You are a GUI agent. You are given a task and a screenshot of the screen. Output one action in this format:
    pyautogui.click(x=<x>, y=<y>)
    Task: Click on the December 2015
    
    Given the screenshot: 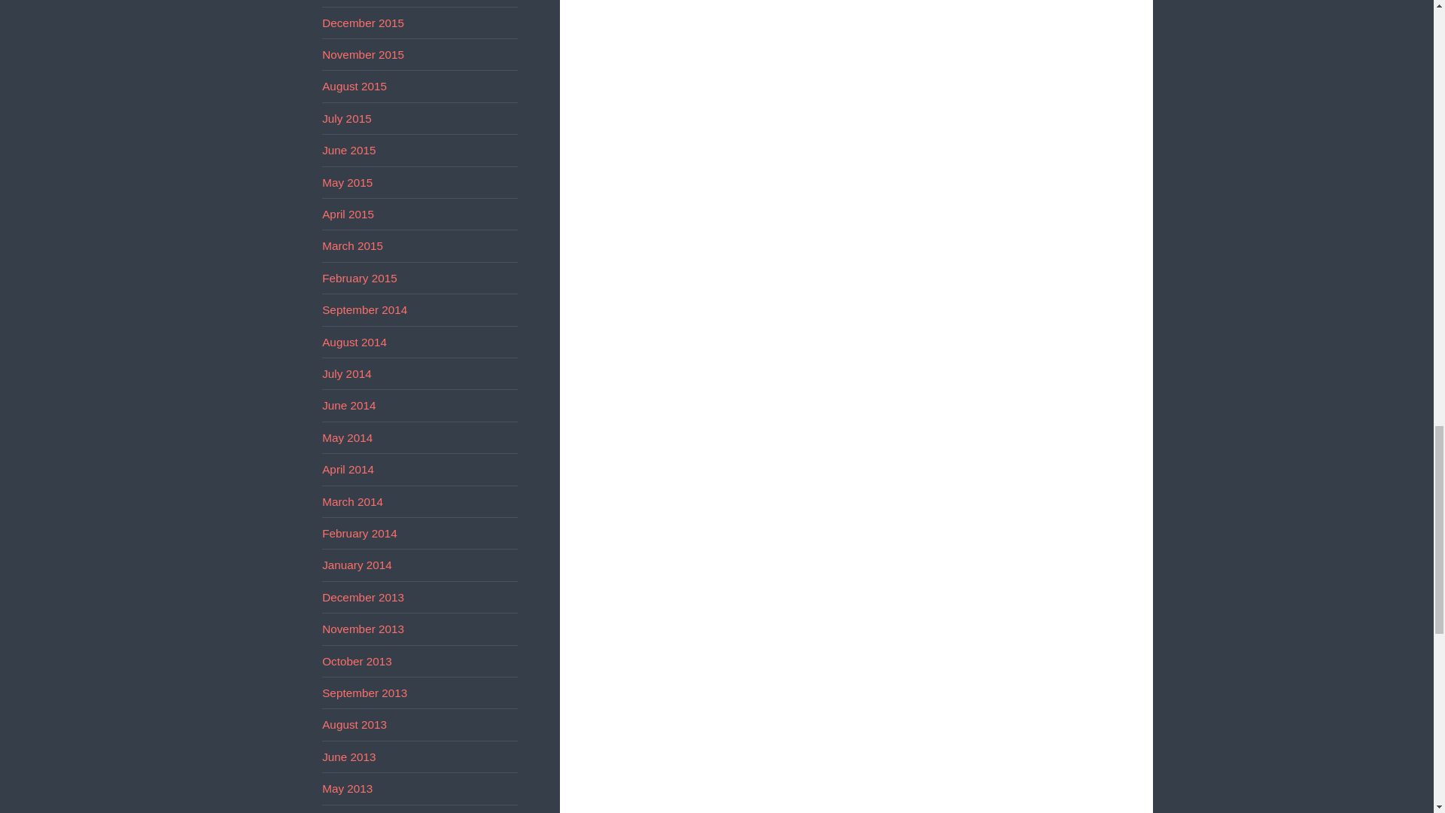 What is the action you would take?
    pyautogui.click(x=363, y=23)
    